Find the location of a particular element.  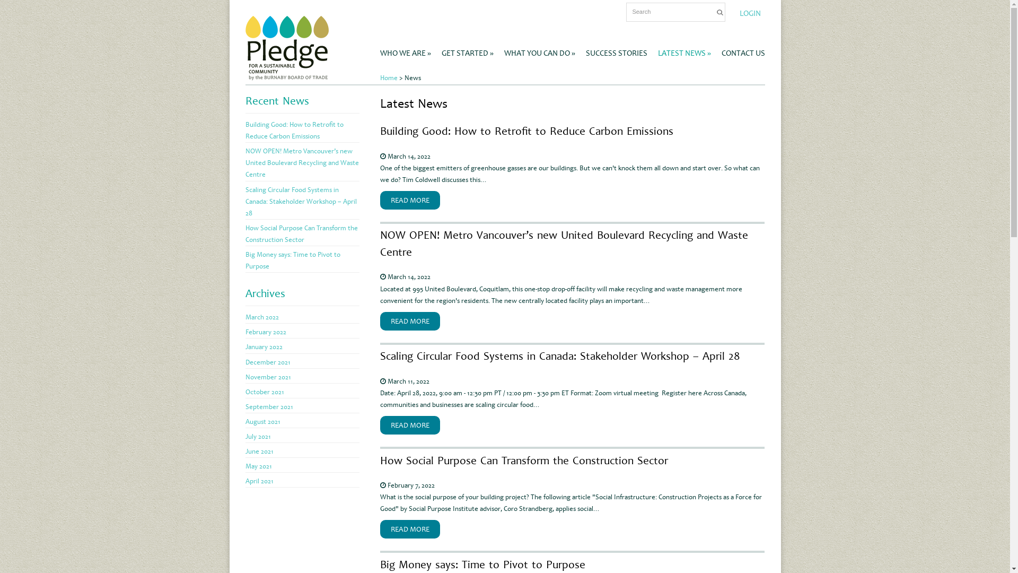

READ MORE is located at coordinates (410, 201).